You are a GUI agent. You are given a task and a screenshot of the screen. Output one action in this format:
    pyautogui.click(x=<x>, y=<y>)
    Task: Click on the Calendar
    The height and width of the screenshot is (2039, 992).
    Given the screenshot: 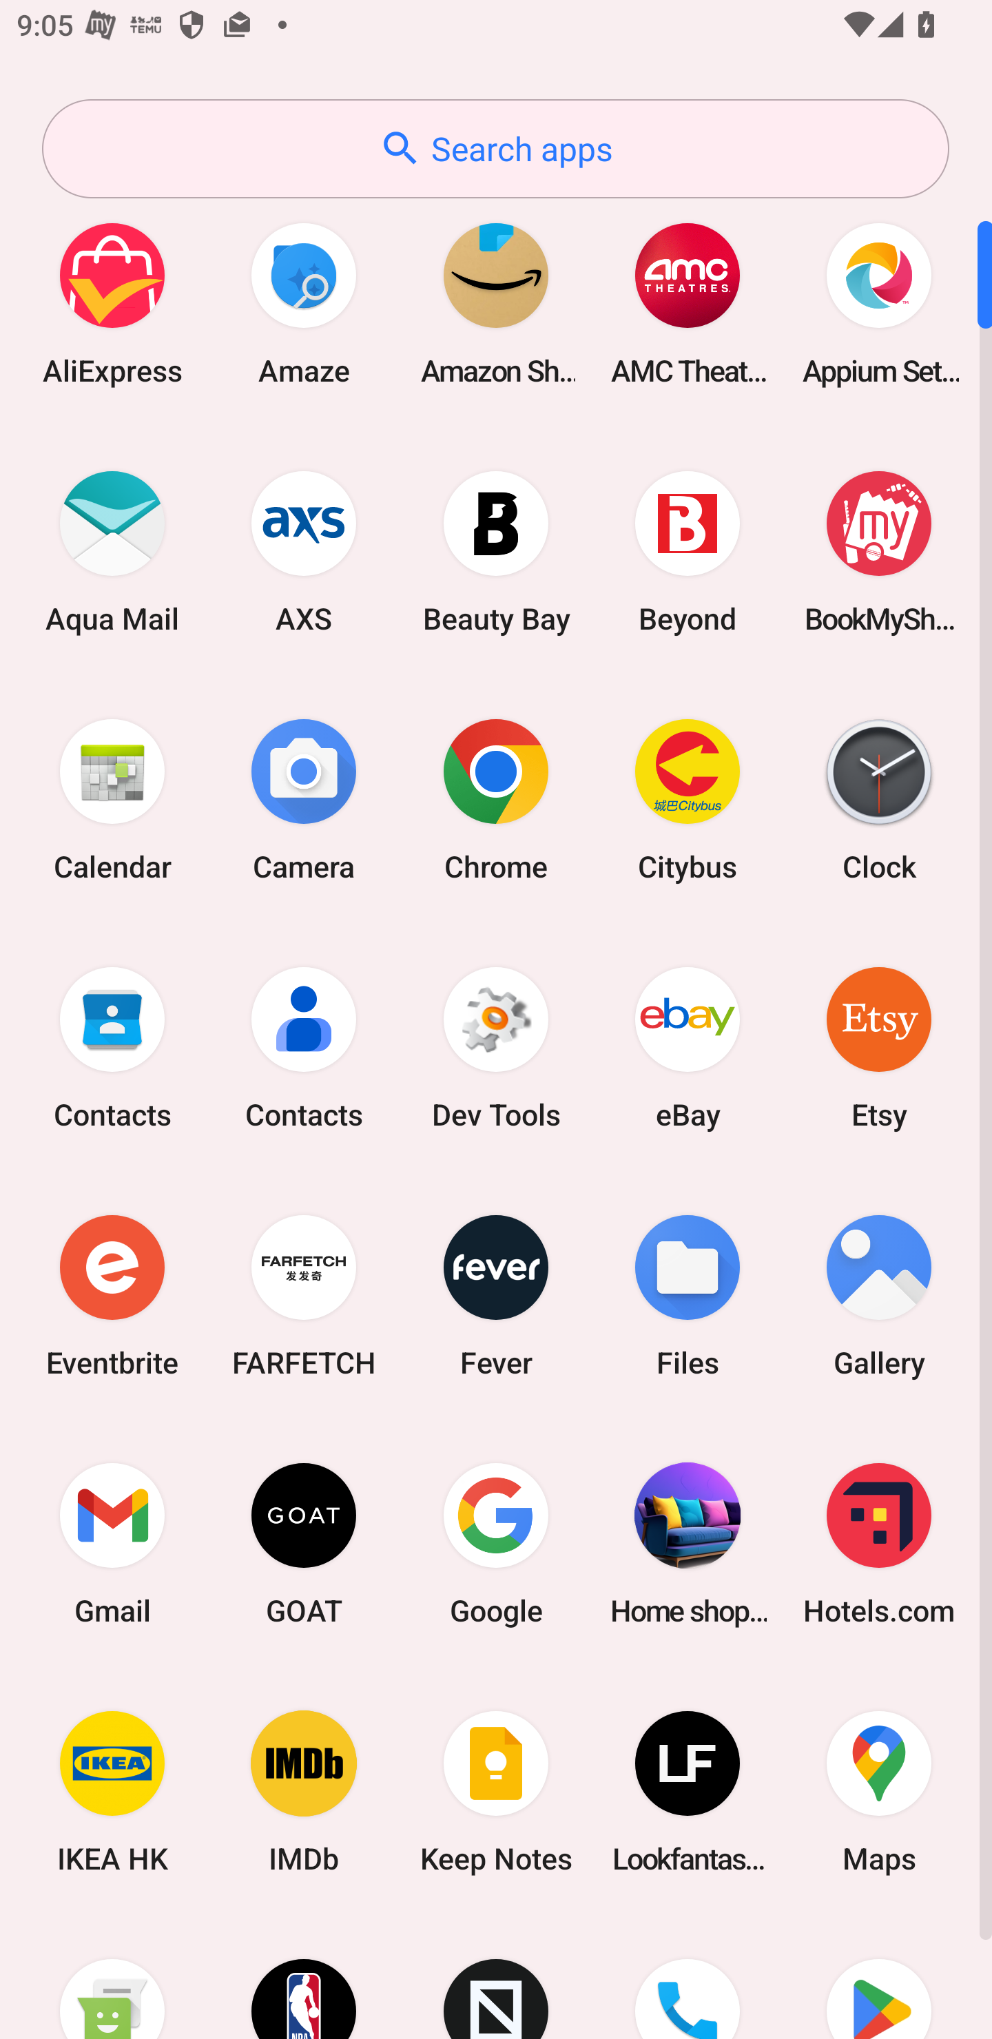 What is the action you would take?
    pyautogui.click(x=112, y=799)
    